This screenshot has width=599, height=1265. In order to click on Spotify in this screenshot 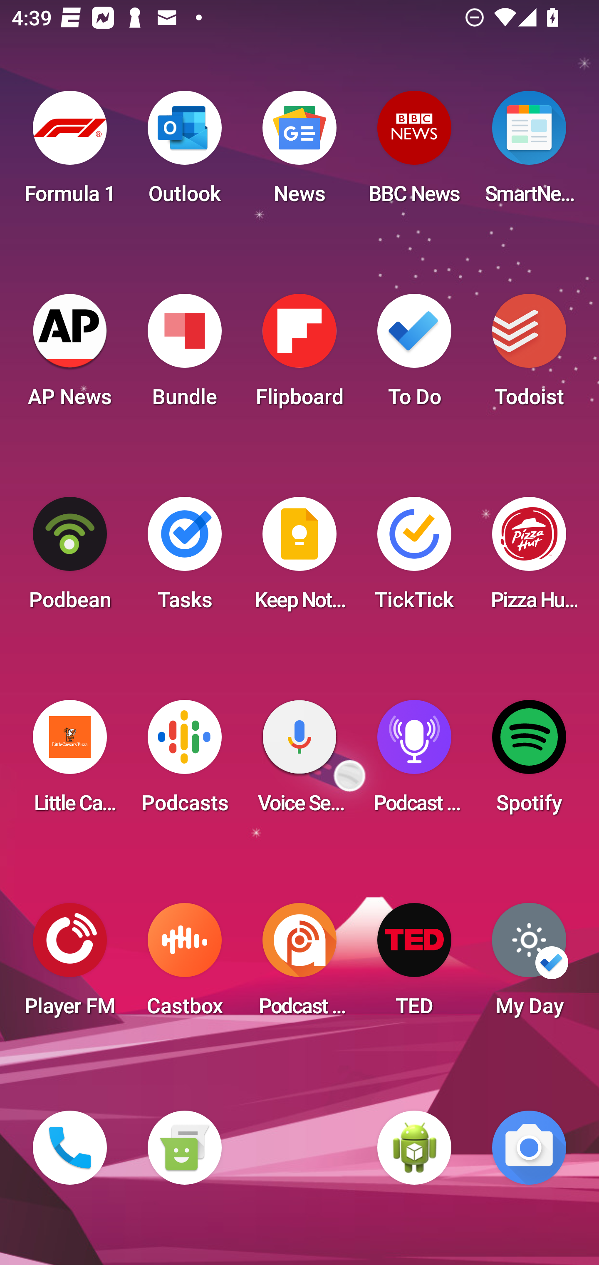, I will do `click(529, 761)`.